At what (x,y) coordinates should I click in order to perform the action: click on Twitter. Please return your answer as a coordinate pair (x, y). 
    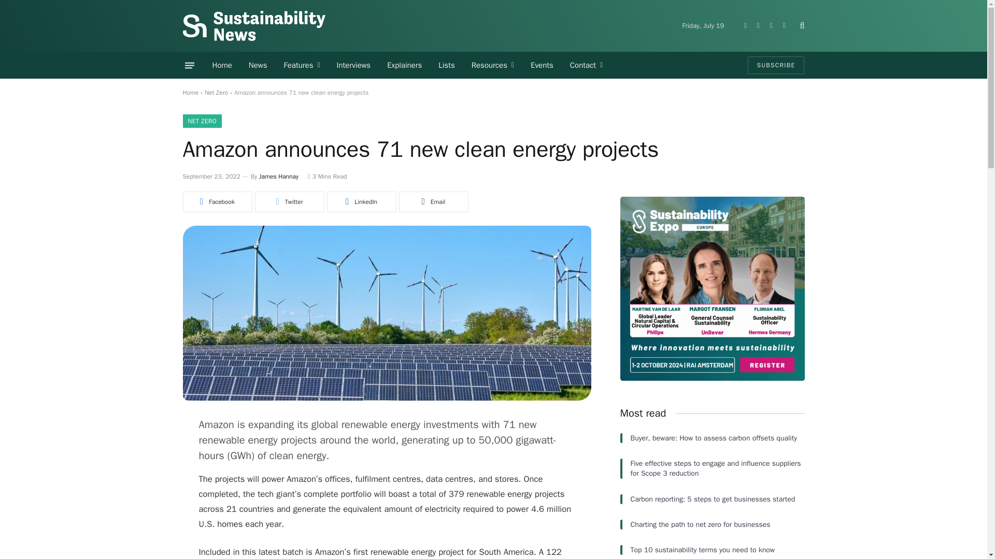
    Looking at the image, I should click on (758, 26).